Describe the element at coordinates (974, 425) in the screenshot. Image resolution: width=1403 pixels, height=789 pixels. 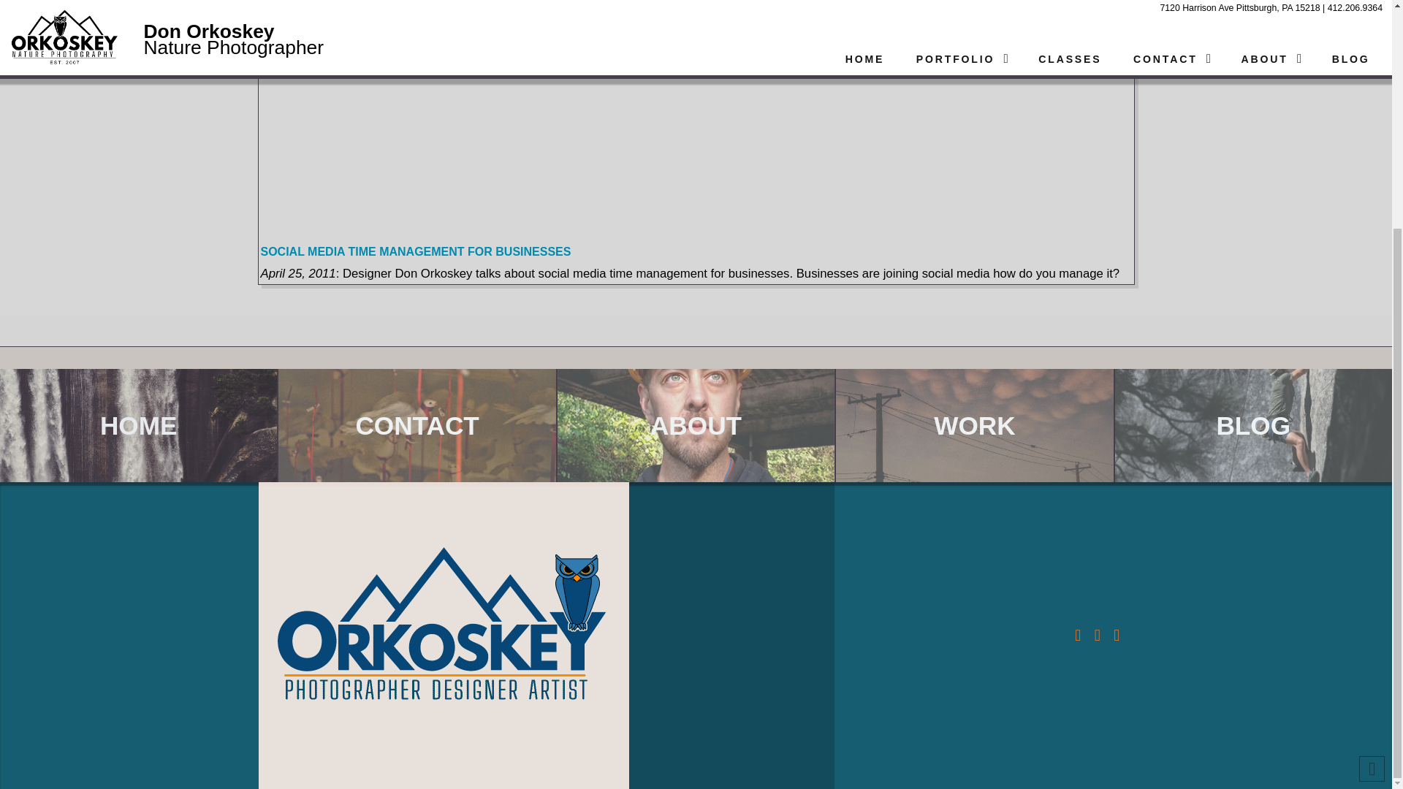
I see `WORK` at that location.